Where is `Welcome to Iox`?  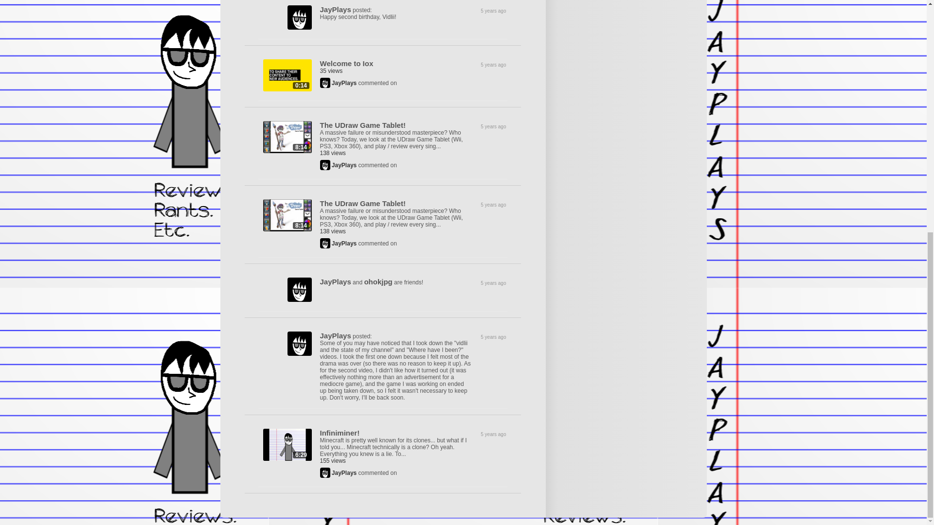 Welcome to Iox is located at coordinates (347, 63).